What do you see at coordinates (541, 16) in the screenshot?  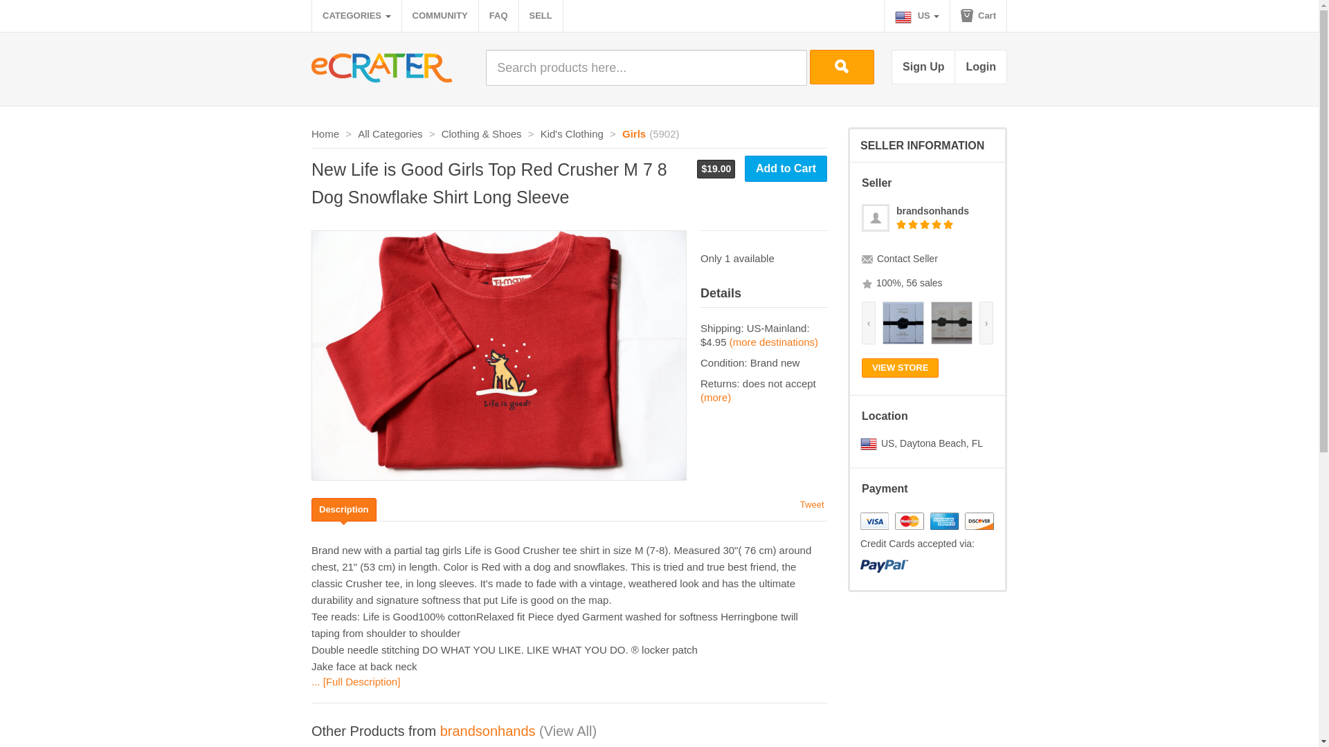 I see `SELL` at bounding box center [541, 16].